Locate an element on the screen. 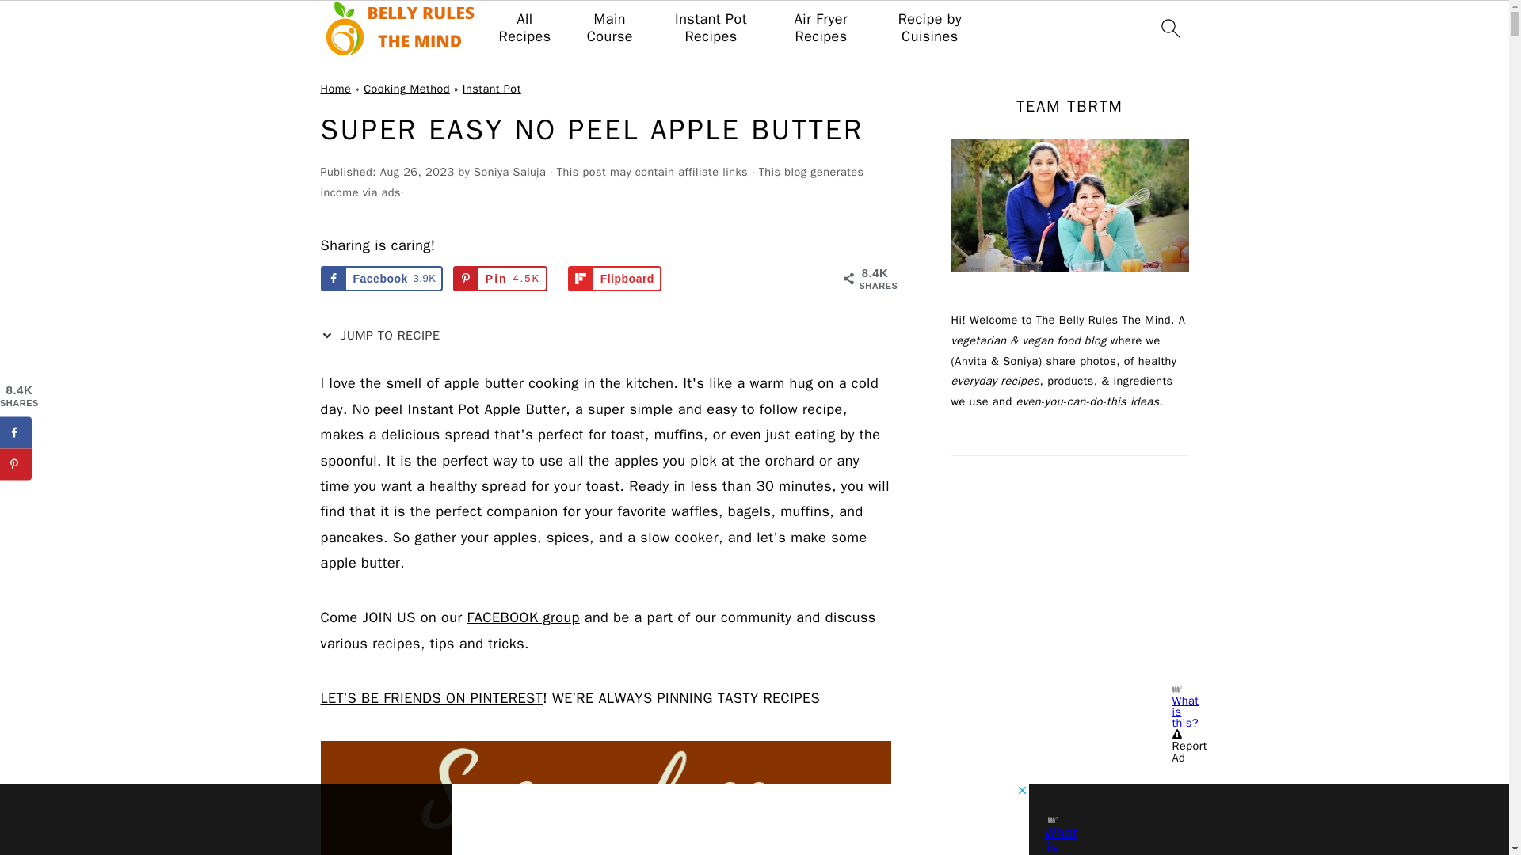  Main Course is located at coordinates (610, 28).